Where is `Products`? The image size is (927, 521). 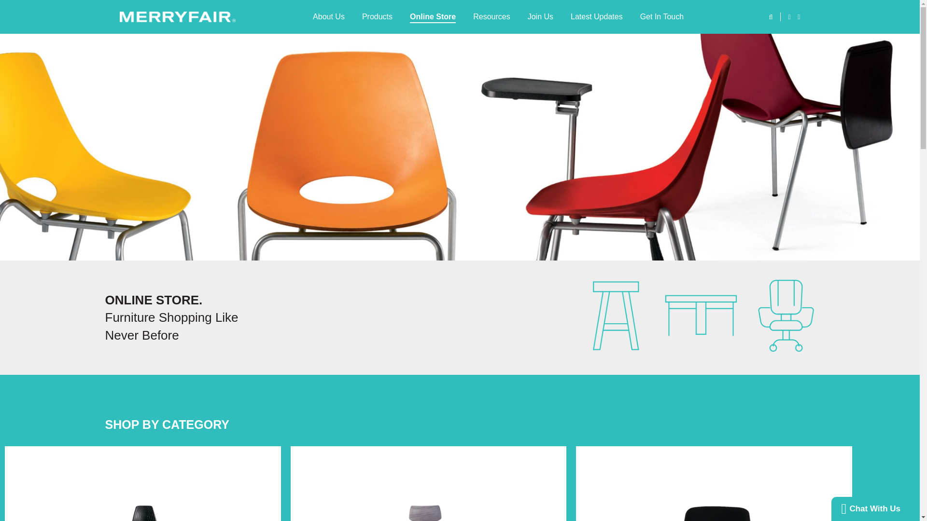 Products is located at coordinates (377, 17).